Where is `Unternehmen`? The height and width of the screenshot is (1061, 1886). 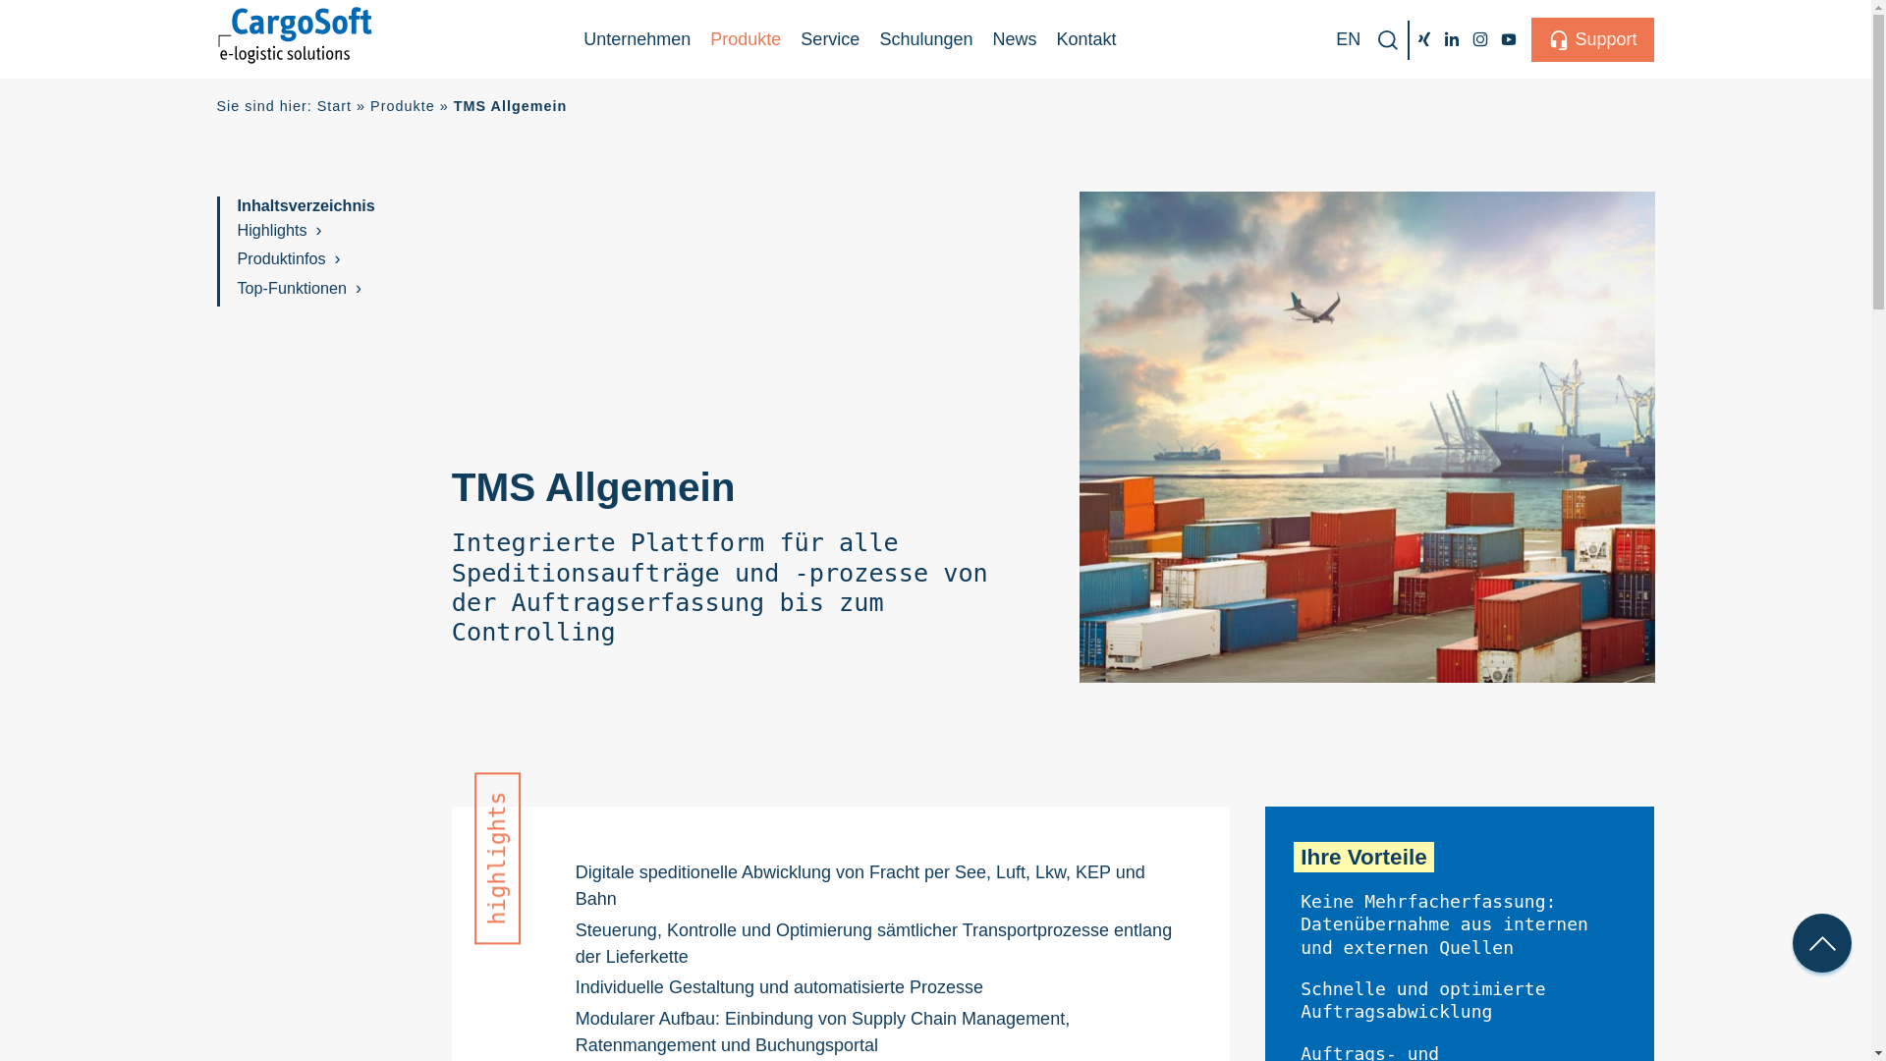 Unternehmen is located at coordinates (637, 39).